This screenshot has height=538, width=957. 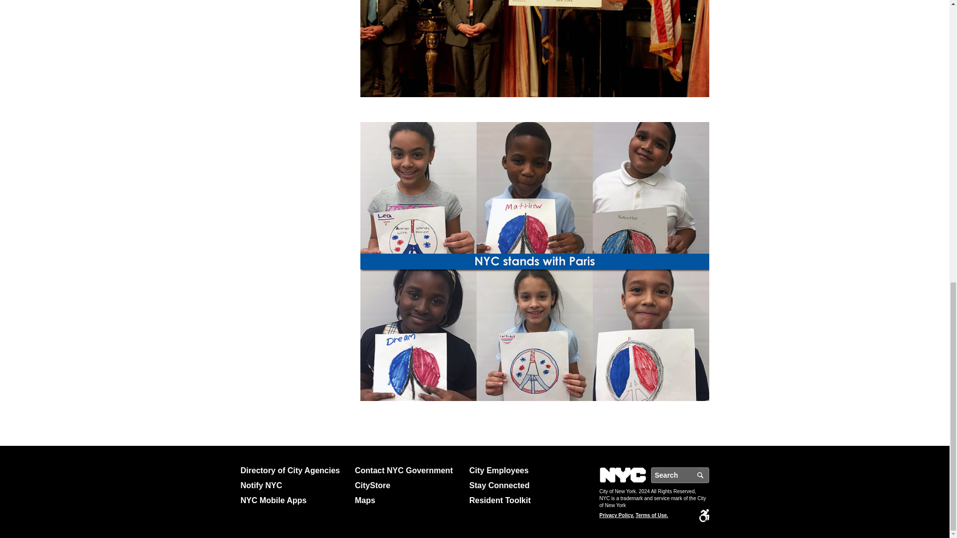 I want to click on Privacy Ploicy , so click(x=616, y=516).